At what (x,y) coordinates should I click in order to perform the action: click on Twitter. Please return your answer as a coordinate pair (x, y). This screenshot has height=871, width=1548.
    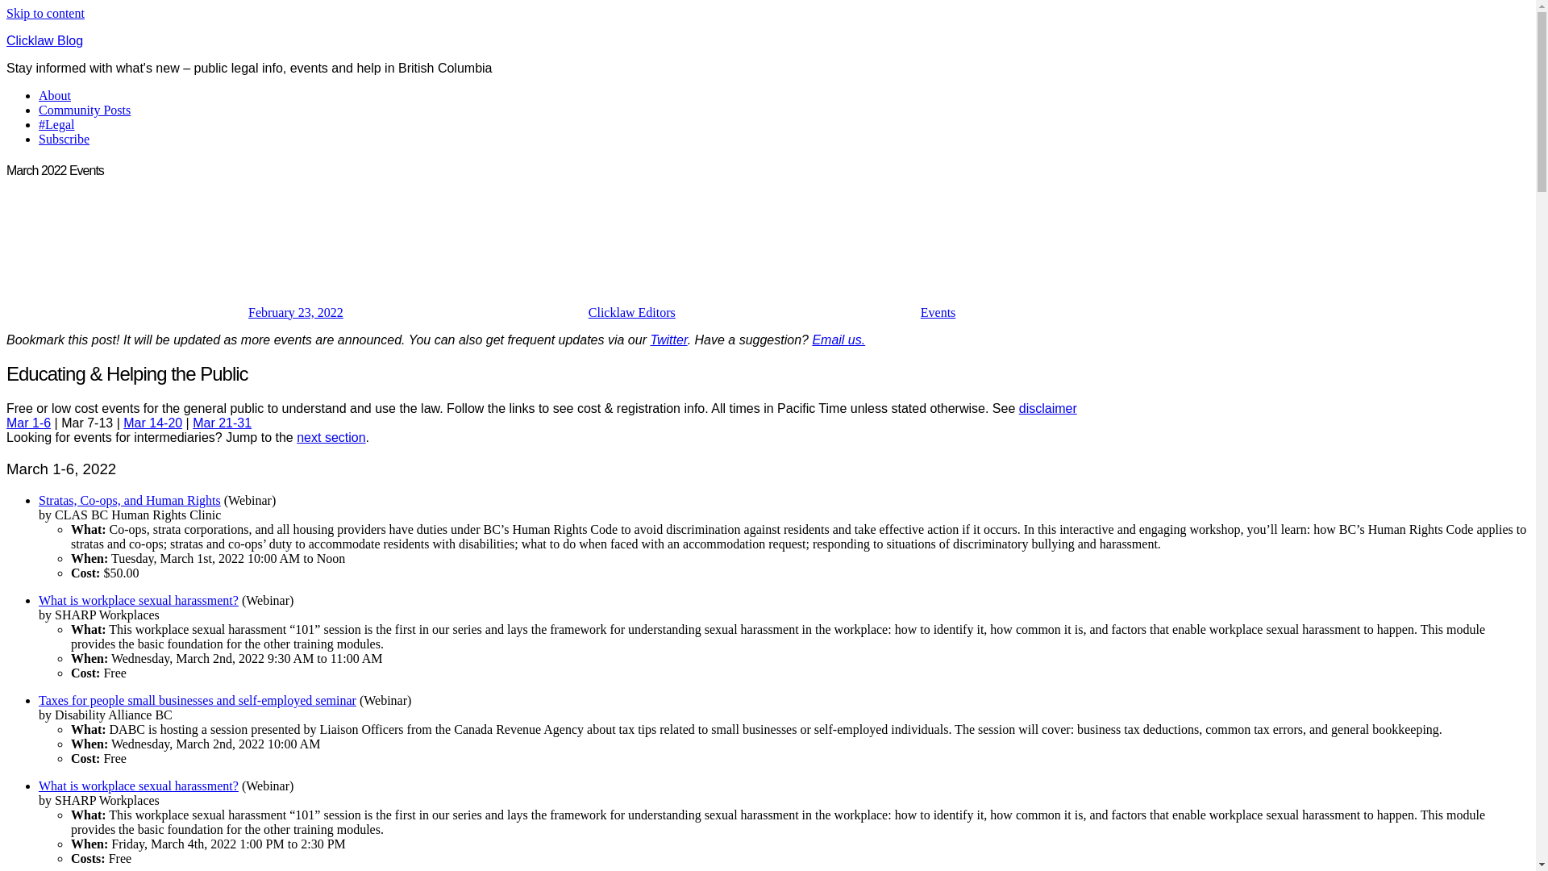
    Looking at the image, I should click on (668, 340).